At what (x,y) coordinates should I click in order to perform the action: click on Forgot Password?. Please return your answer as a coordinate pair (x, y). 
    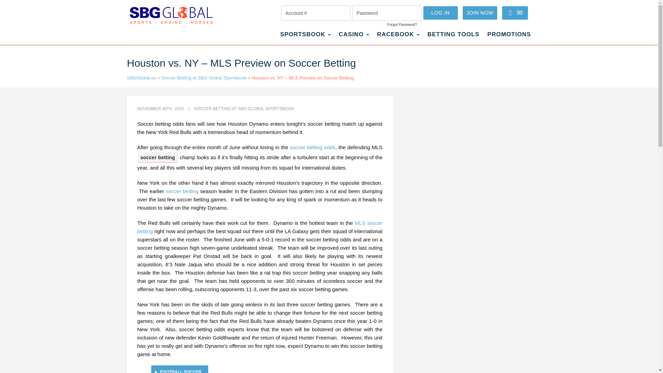
    Looking at the image, I should click on (402, 25).